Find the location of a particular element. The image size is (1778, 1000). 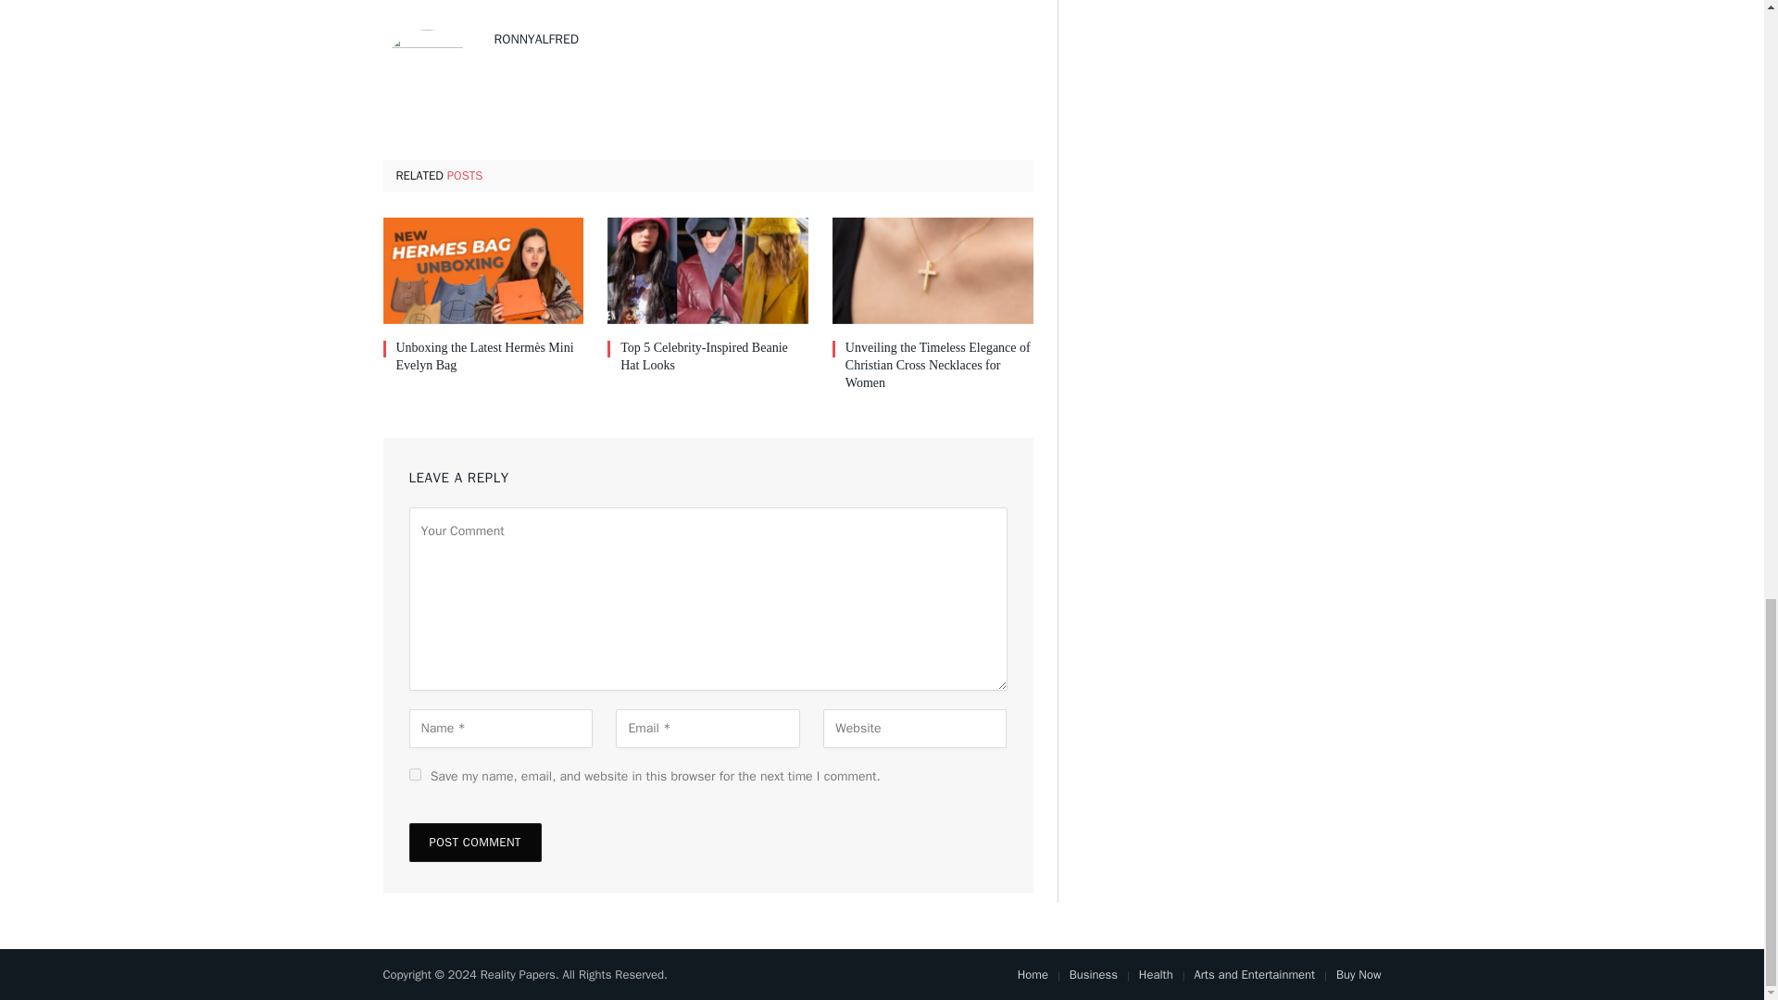

yes is located at coordinates (415, 774).